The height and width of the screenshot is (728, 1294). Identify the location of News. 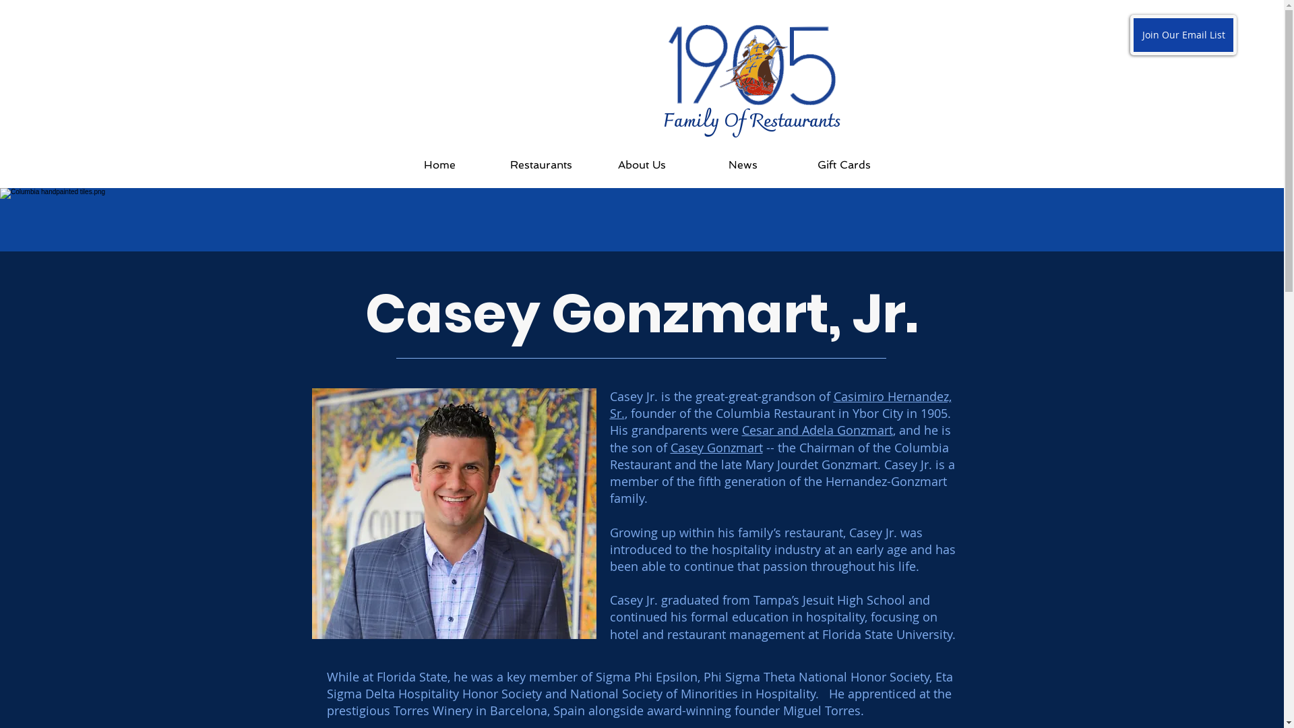
(743, 165).